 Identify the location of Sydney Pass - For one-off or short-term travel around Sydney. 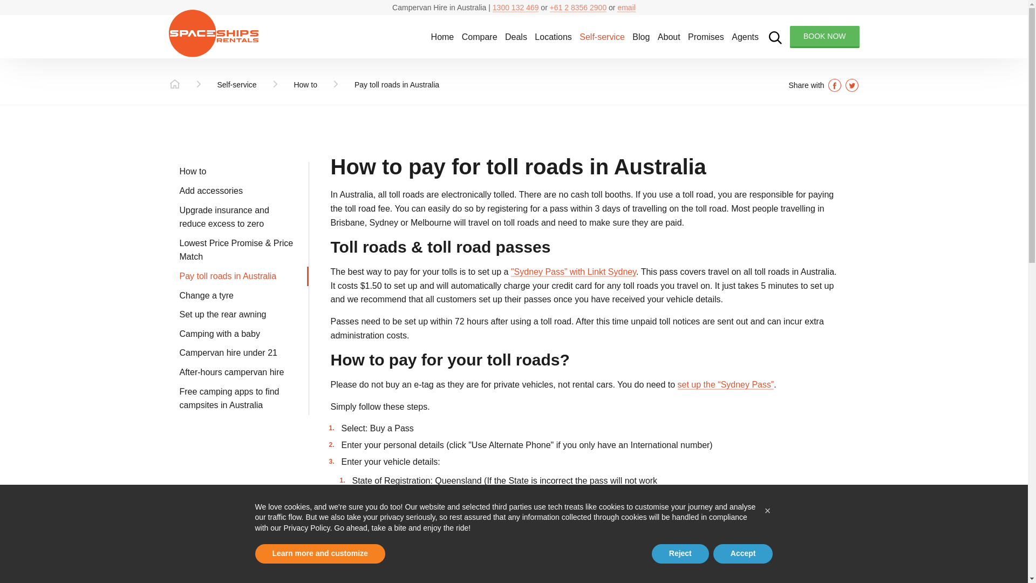
(725, 384).